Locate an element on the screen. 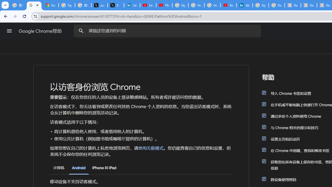  LinkedIn Privacy Policy is located at coordinates (132, 5).